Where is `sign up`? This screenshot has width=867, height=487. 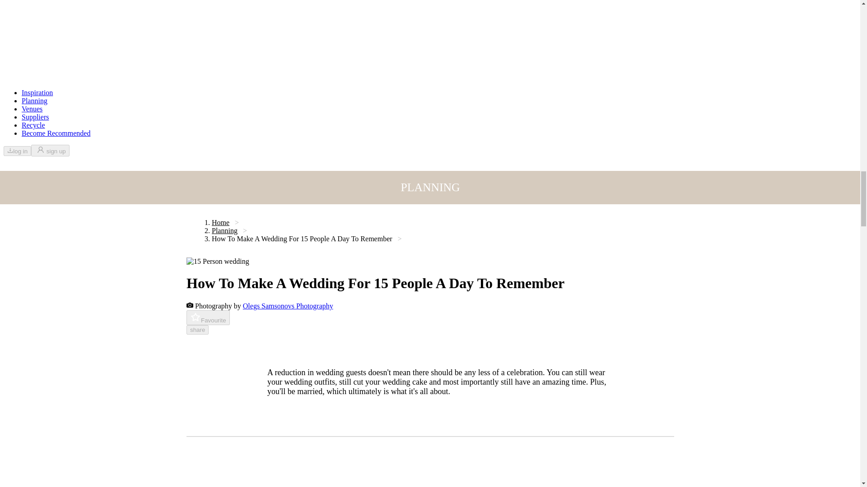
sign up is located at coordinates (50, 150).